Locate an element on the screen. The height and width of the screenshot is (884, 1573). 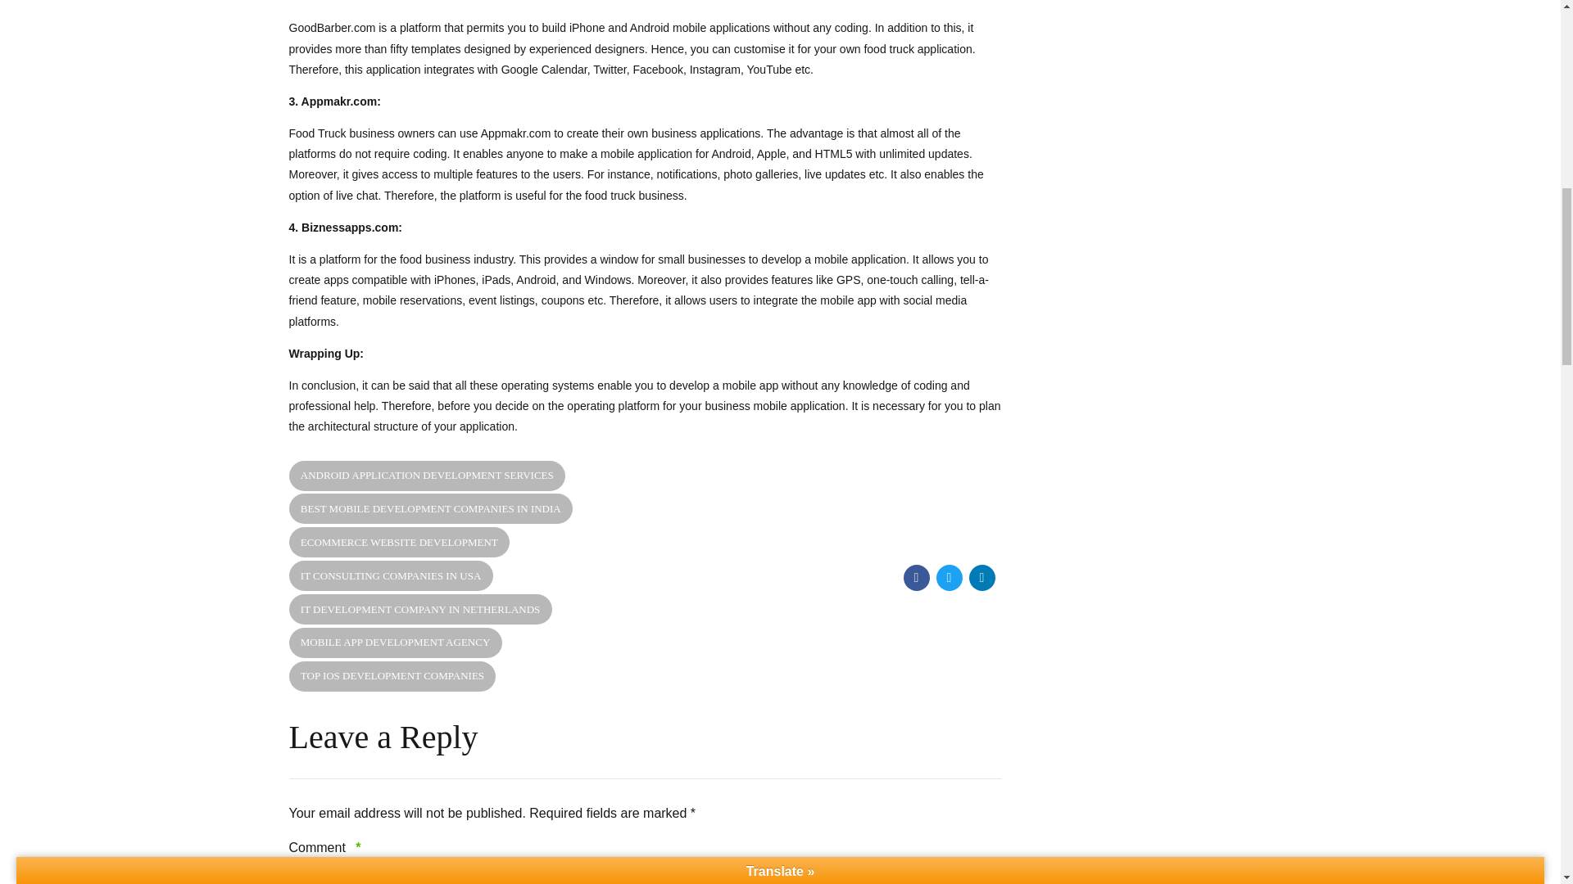
IT CONSULTING COMPANIES IN USA is located at coordinates (390, 575).